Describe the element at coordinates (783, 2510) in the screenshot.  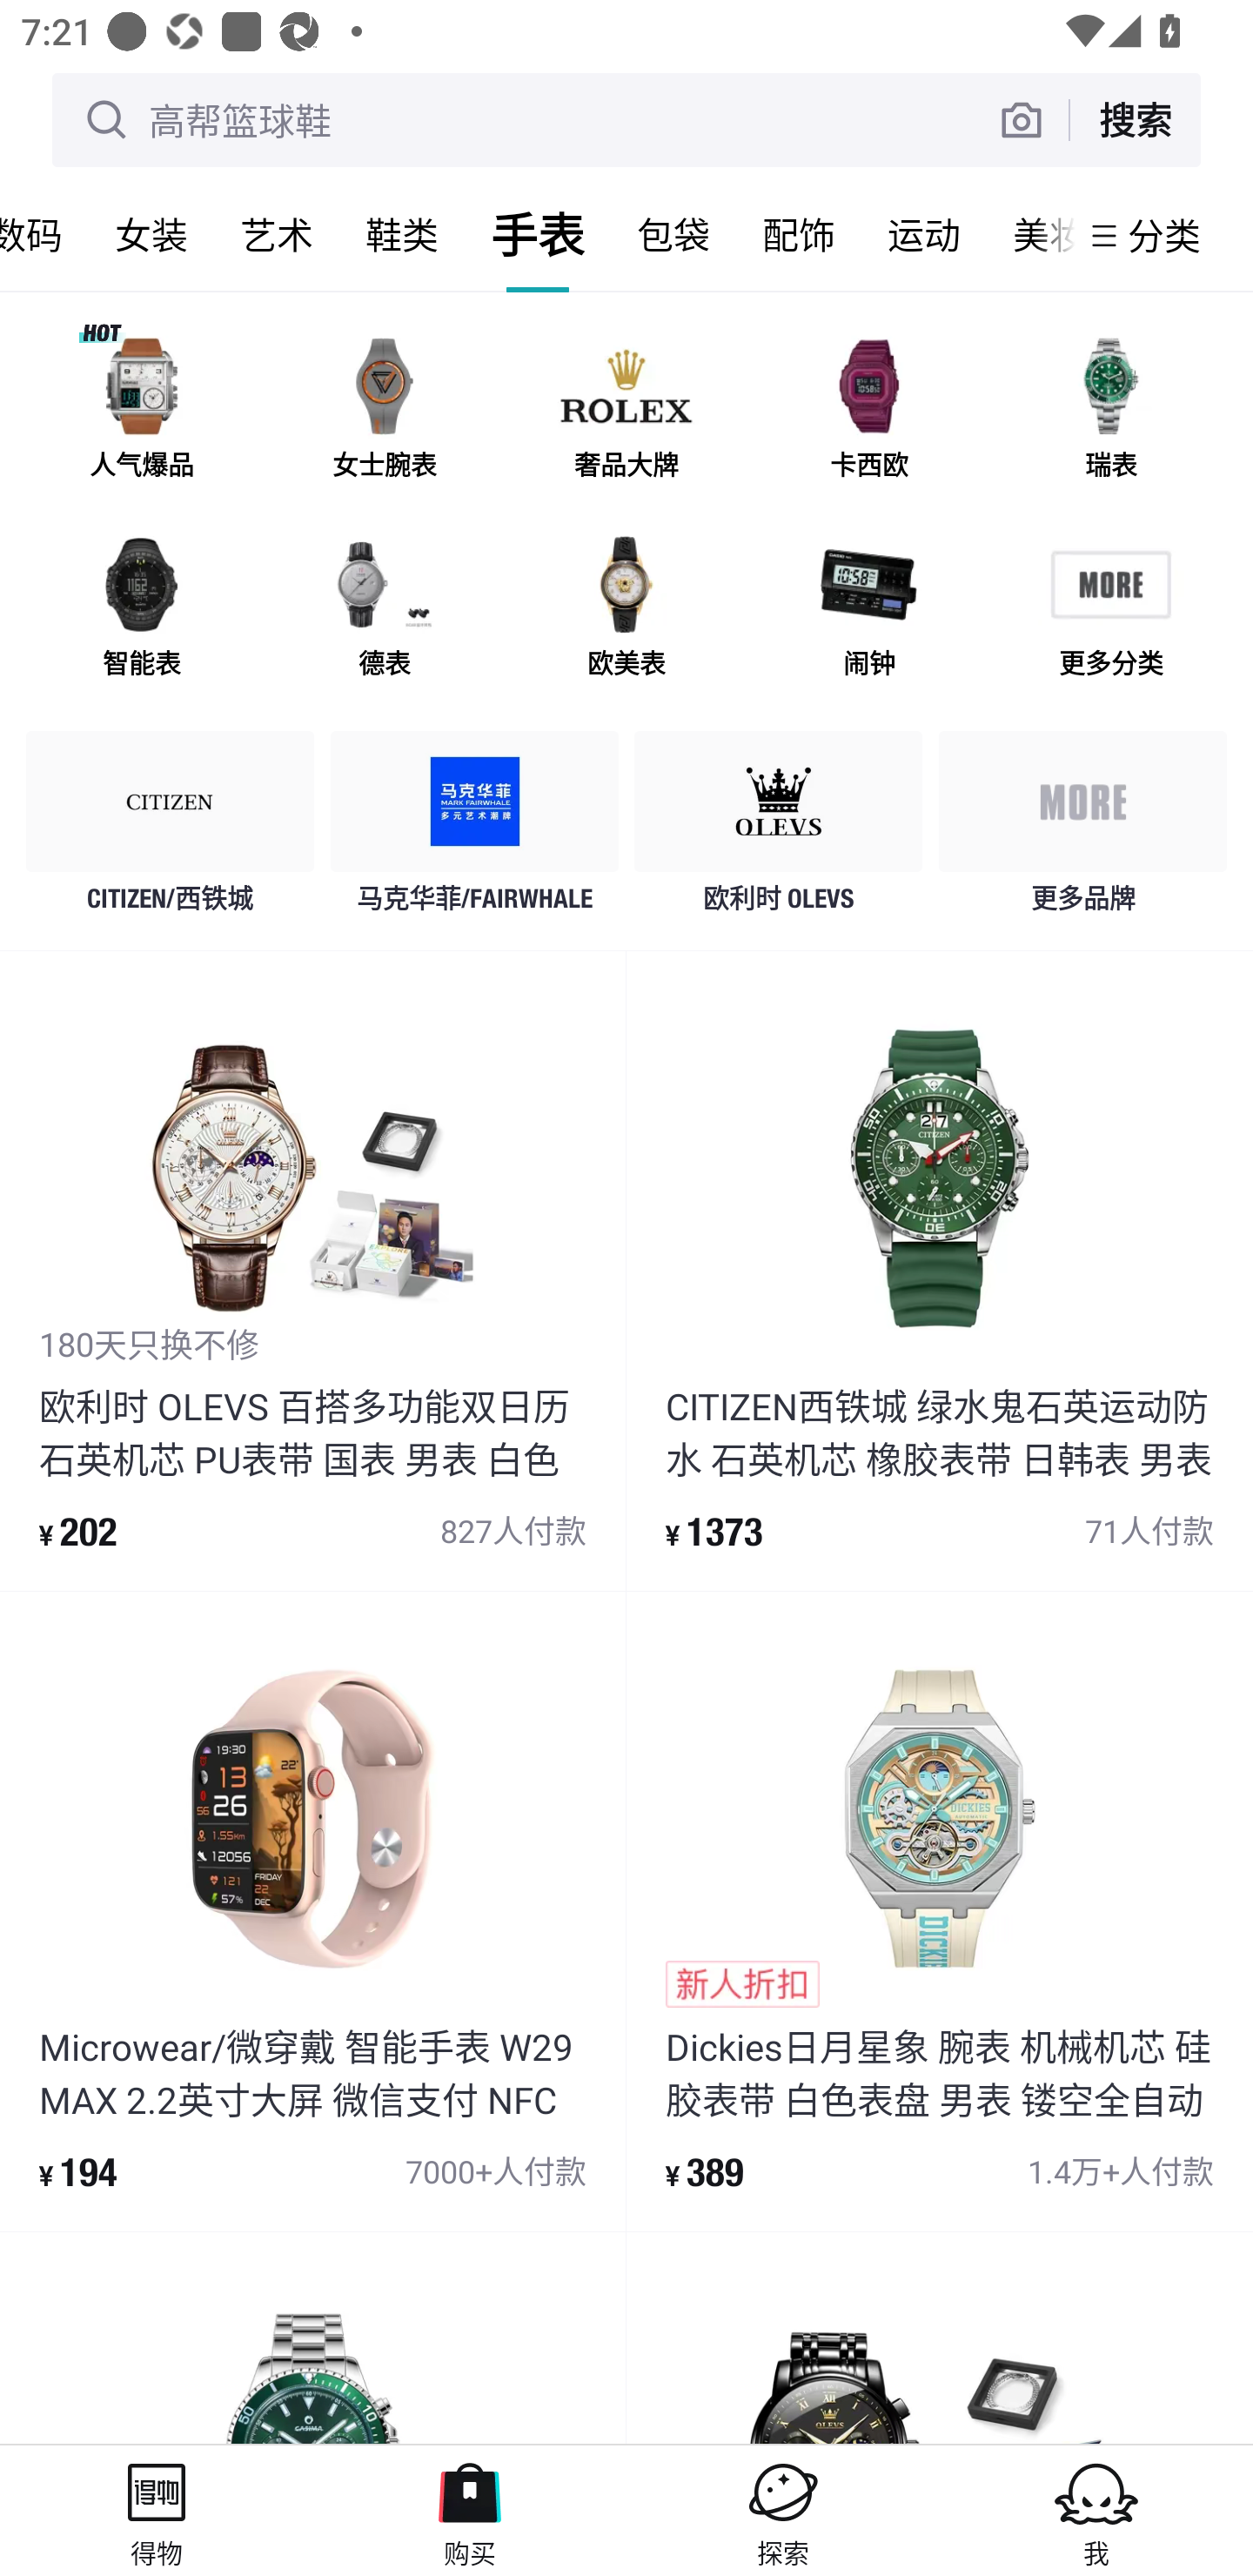
I see `探索` at that location.